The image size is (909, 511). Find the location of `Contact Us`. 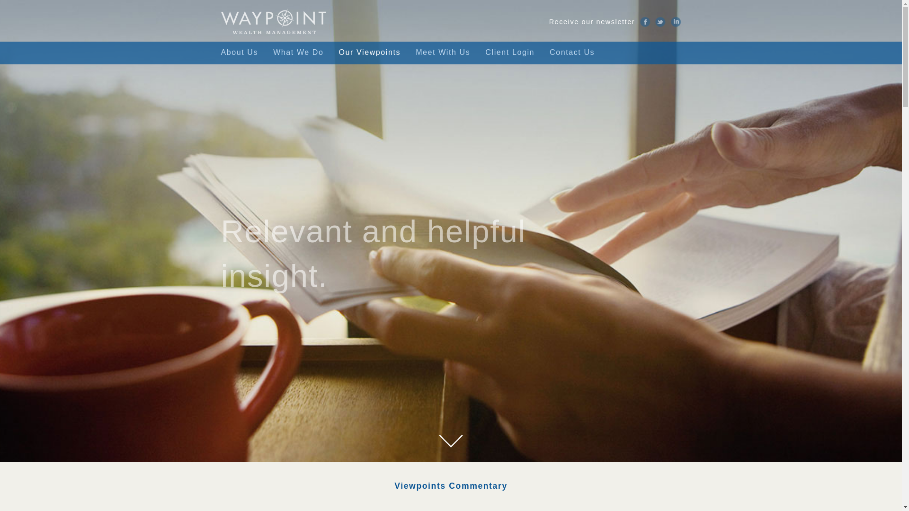

Contact Us is located at coordinates (572, 53).